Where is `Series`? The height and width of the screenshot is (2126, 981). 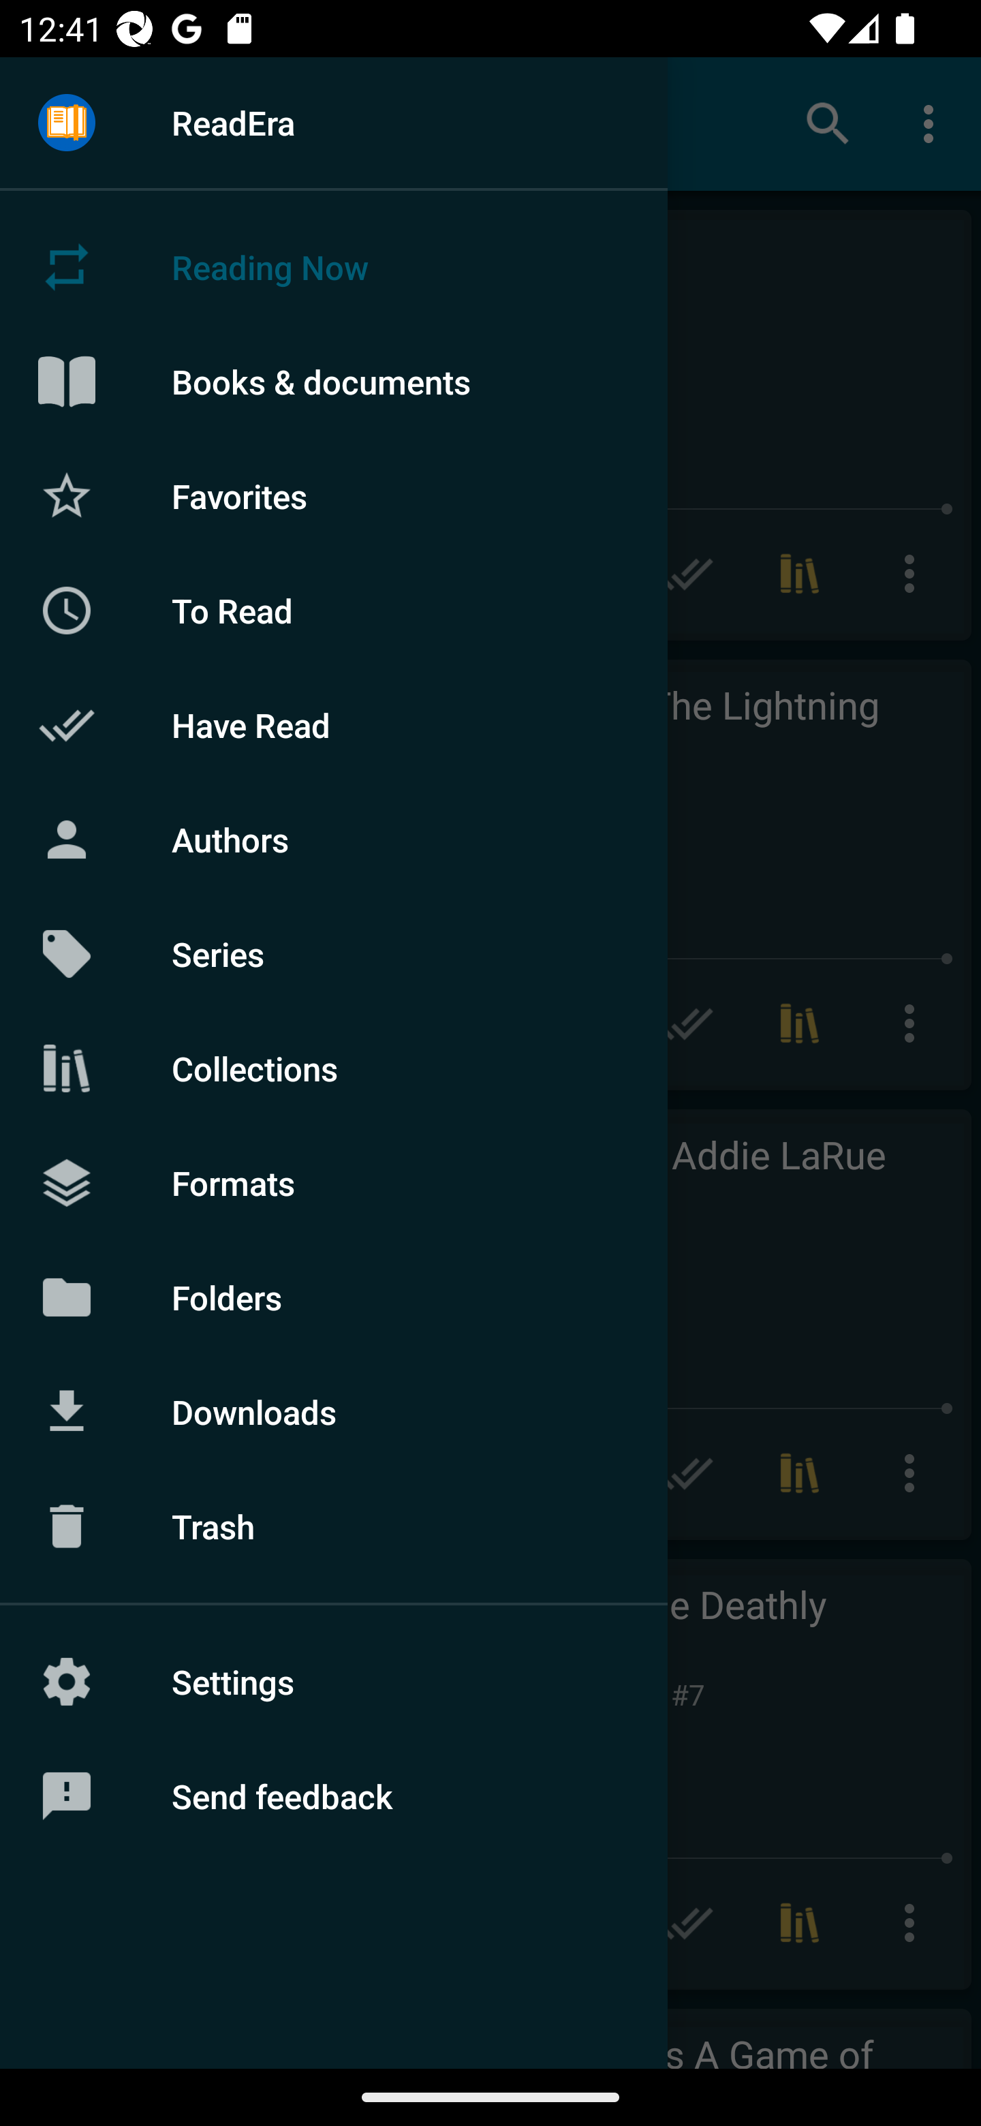
Series is located at coordinates (334, 954).